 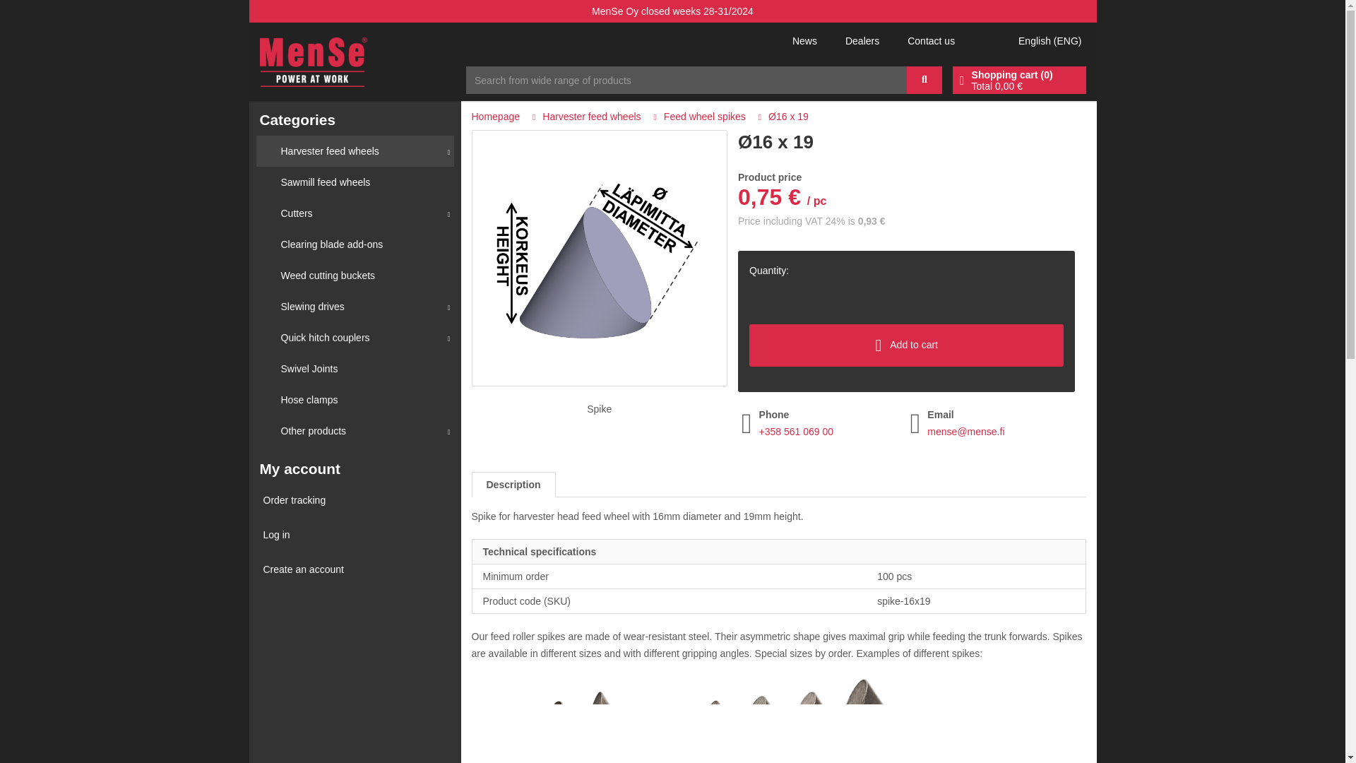 I want to click on MenSe Oy, so click(x=314, y=61).